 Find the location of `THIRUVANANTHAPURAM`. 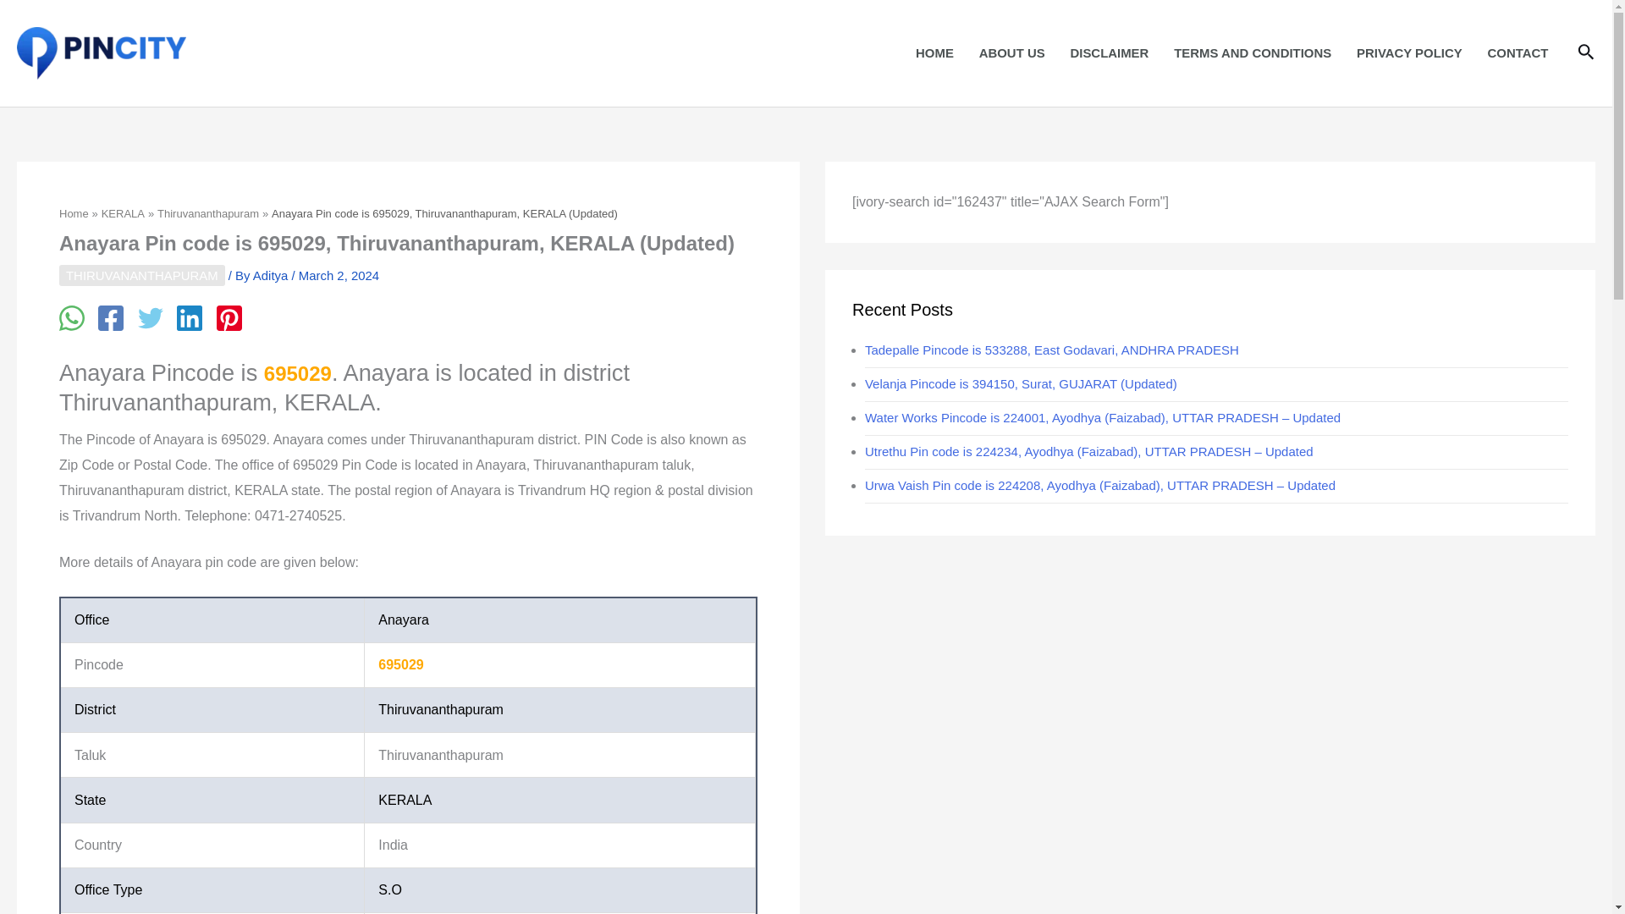

THIRUVANANTHAPURAM is located at coordinates (142, 276).